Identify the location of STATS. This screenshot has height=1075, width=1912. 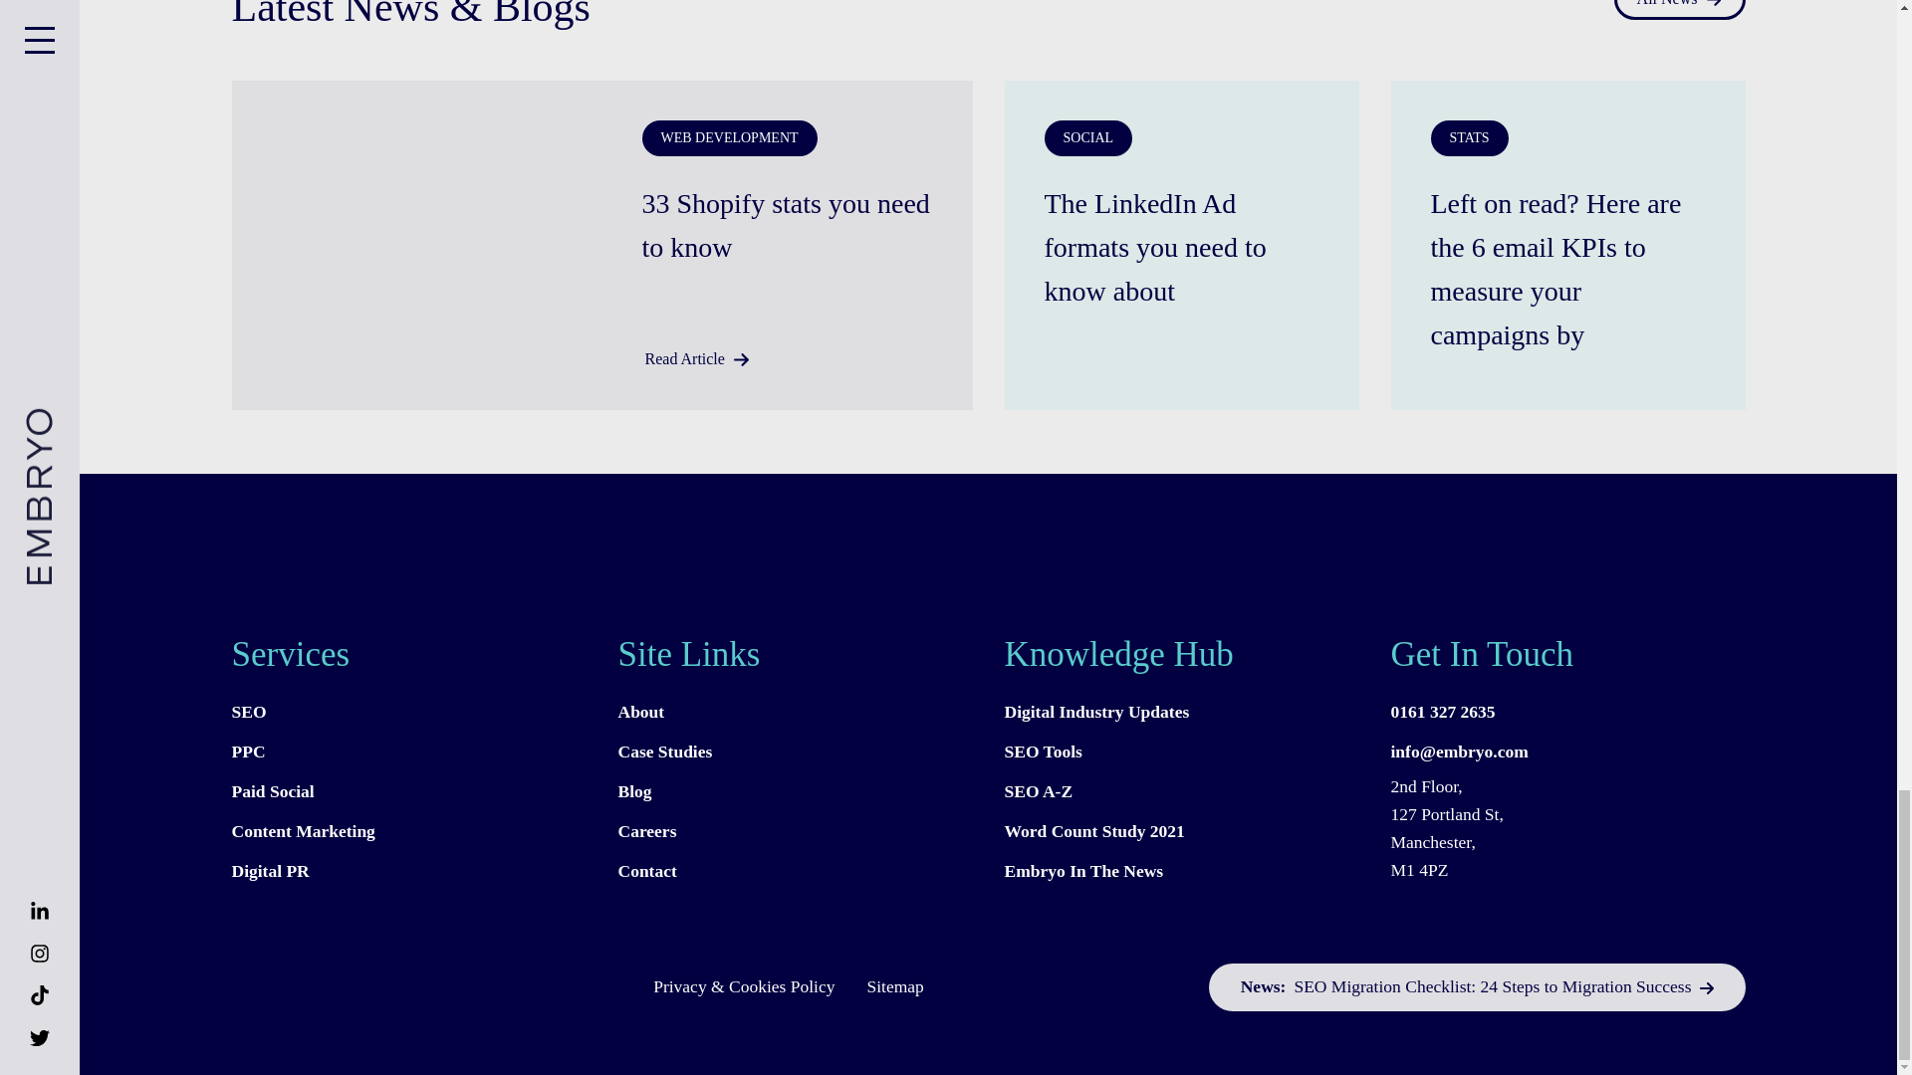
(1469, 137).